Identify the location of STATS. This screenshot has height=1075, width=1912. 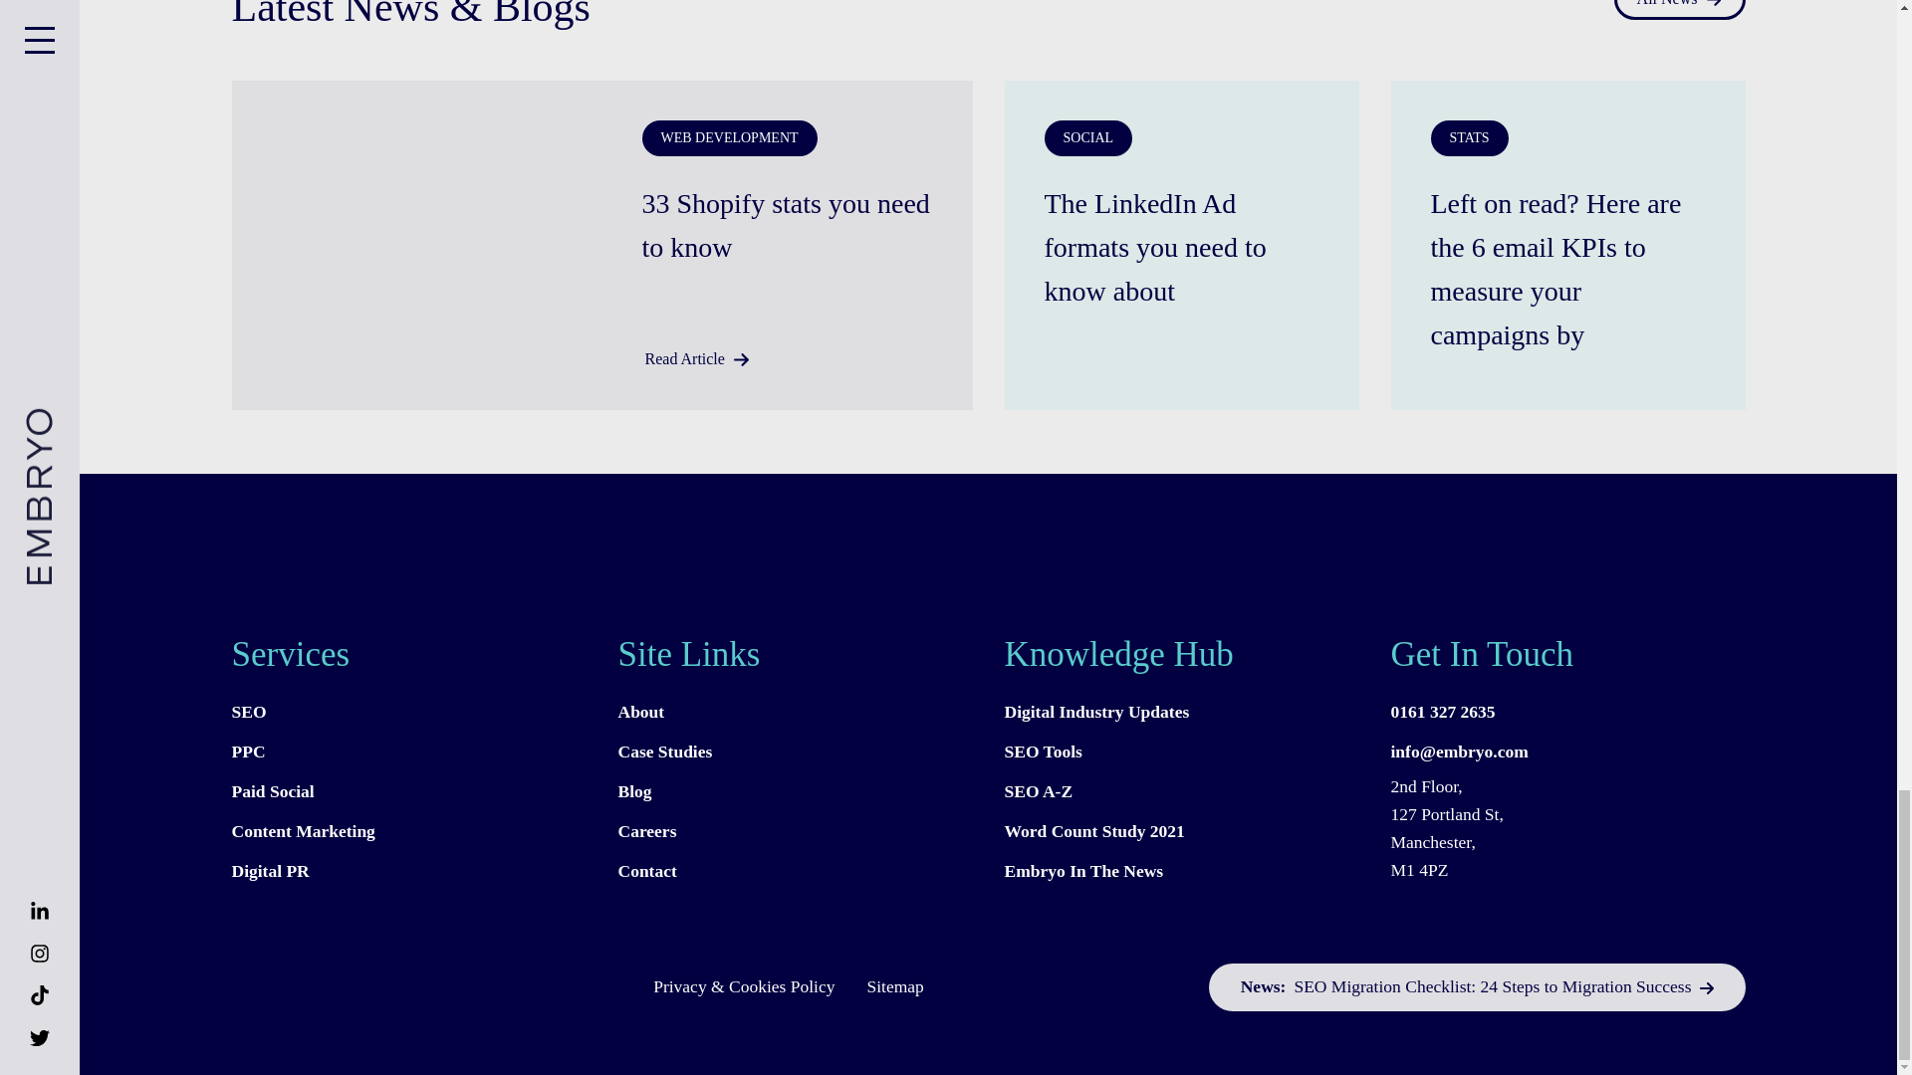
(1469, 137).